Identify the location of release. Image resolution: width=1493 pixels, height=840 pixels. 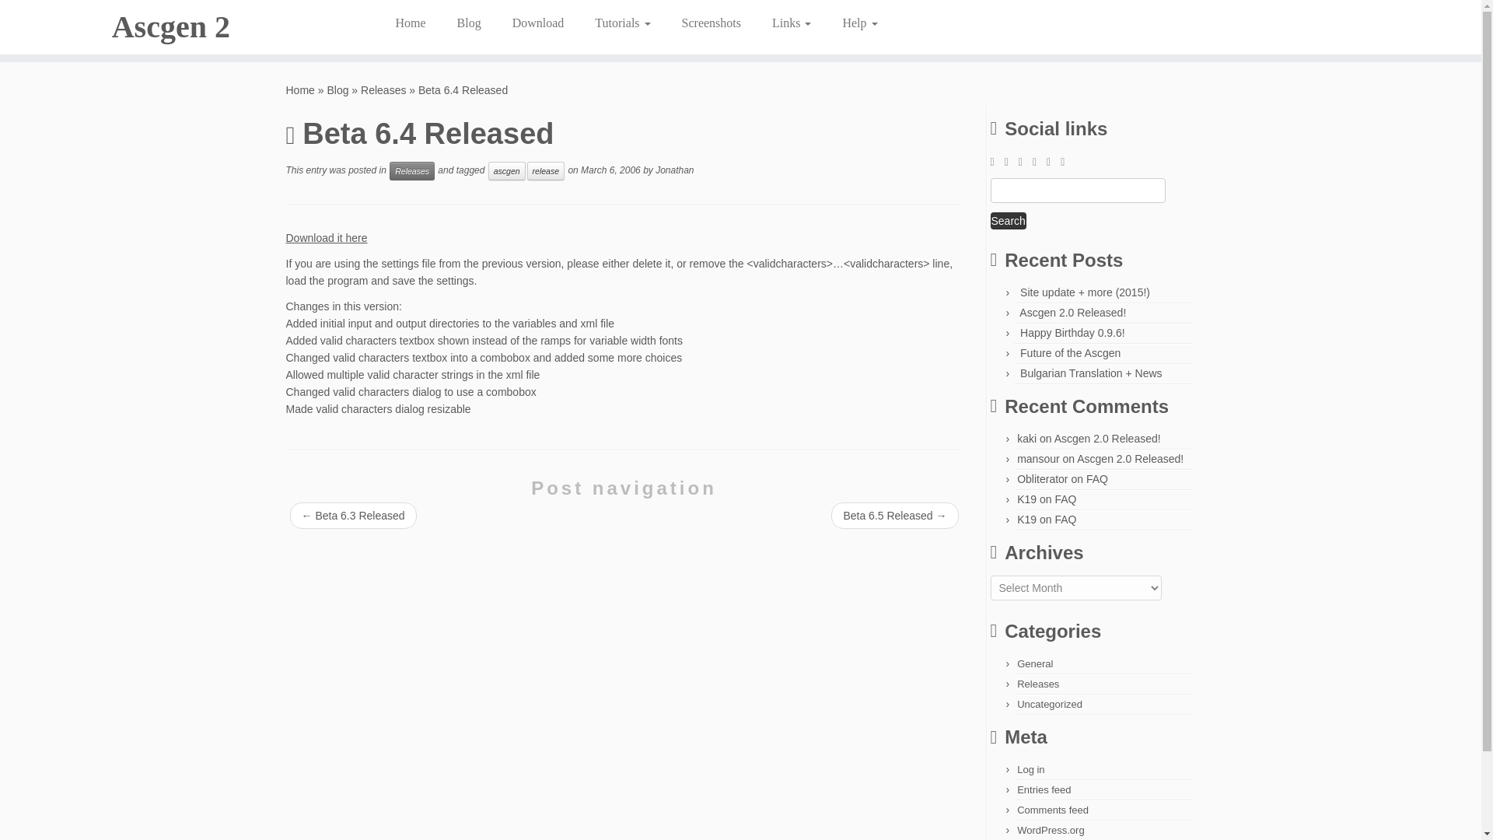
(545, 171).